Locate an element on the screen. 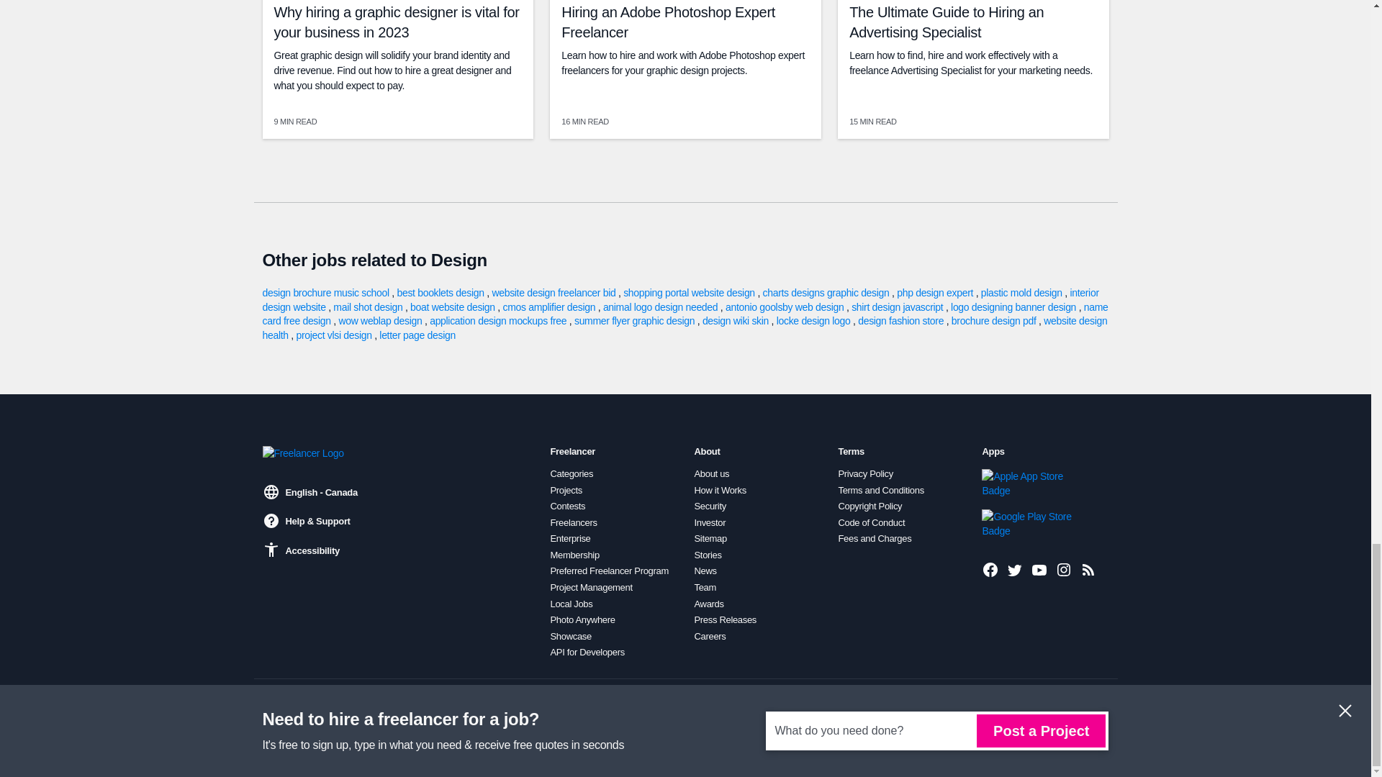 The height and width of the screenshot is (777, 1382). Freelancer on Facebook is located at coordinates (990, 569).